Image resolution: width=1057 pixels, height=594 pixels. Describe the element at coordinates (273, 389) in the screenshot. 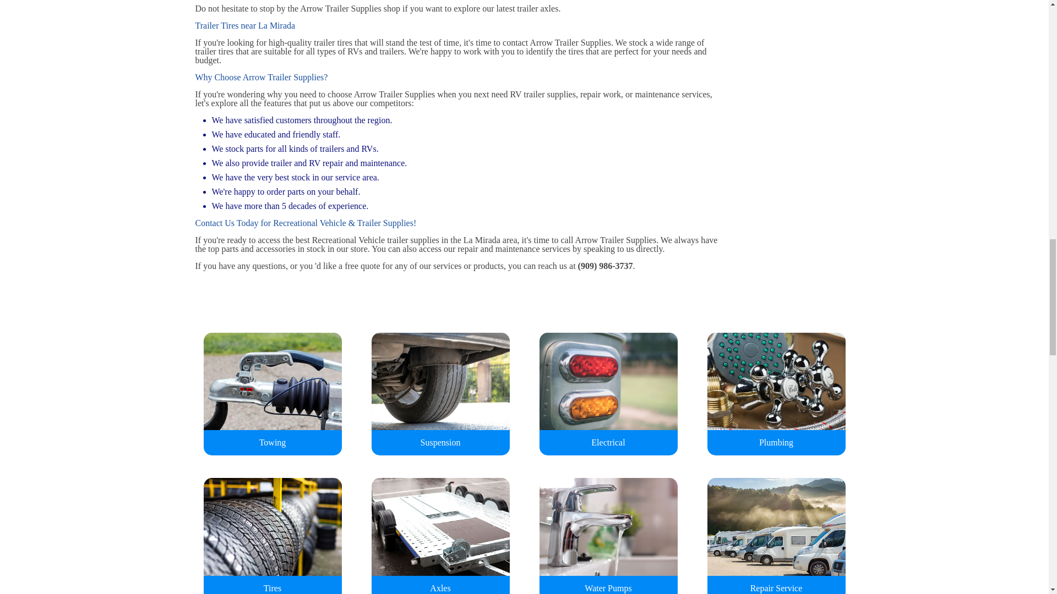

I see `Towing` at that location.